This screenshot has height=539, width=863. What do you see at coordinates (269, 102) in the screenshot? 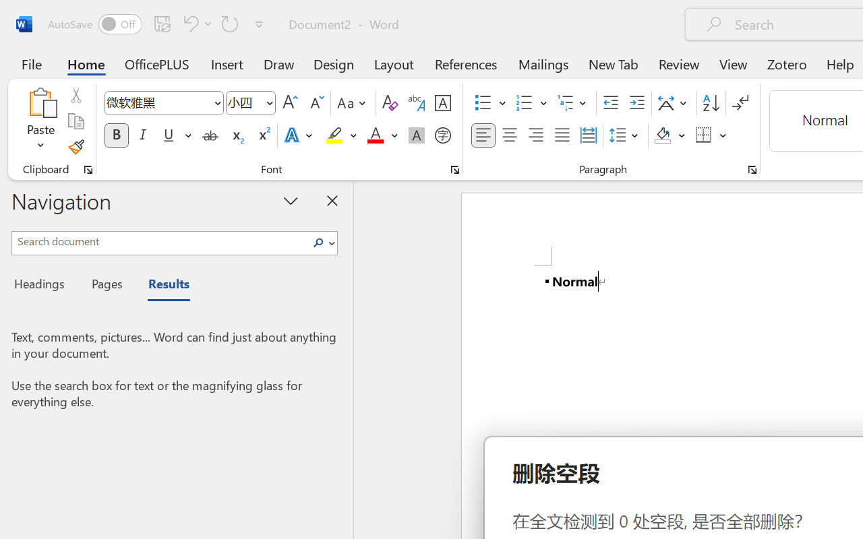
I see `Open` at bounding box center [269, 102].